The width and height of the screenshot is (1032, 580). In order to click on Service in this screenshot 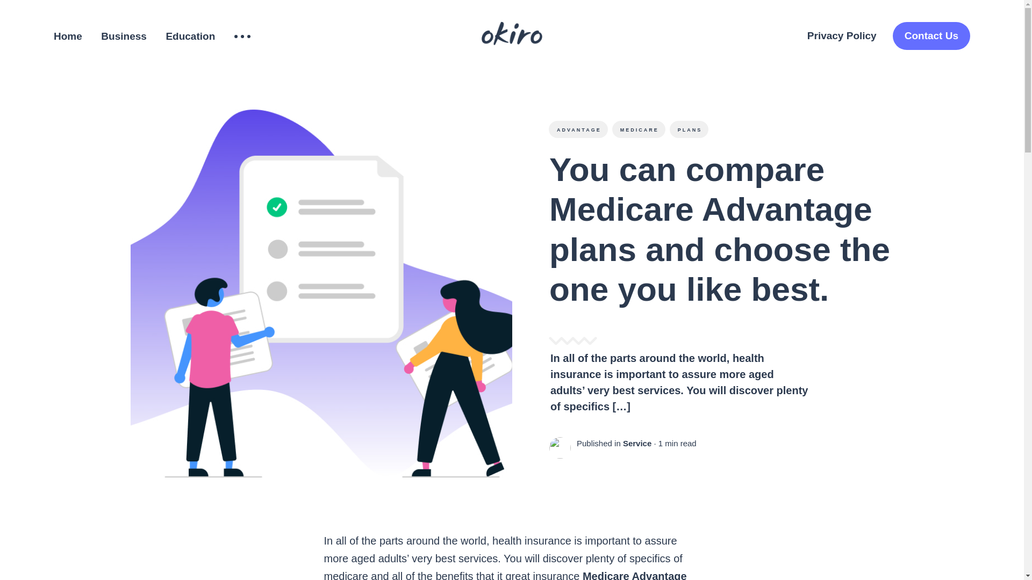, I will do `click(636, 444)`.